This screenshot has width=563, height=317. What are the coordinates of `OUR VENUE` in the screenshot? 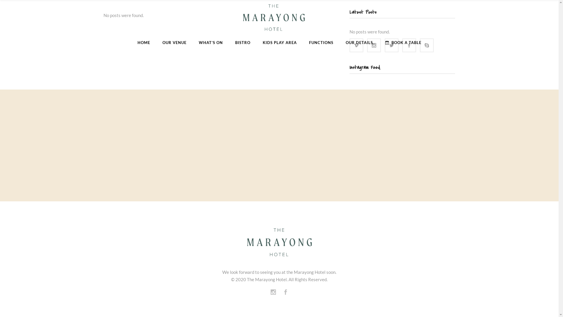 It's located at (174, 43).